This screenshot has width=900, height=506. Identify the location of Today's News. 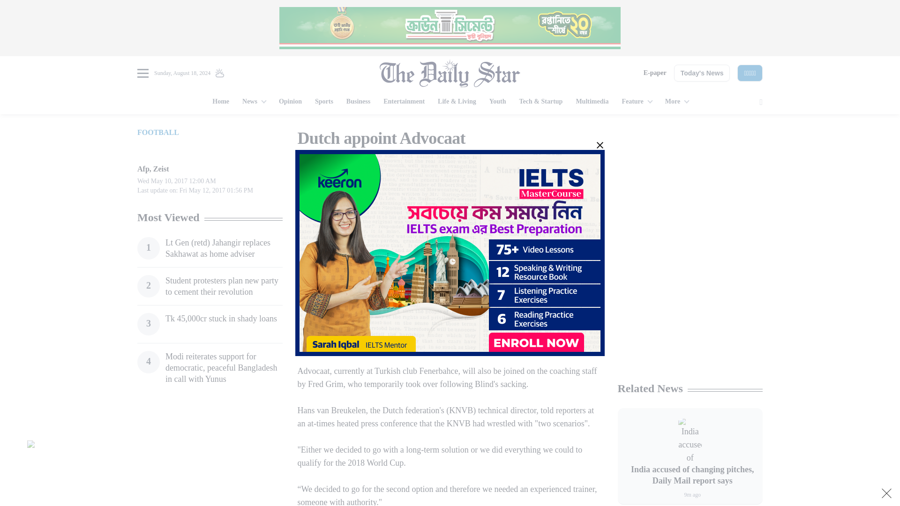
(702, 73).